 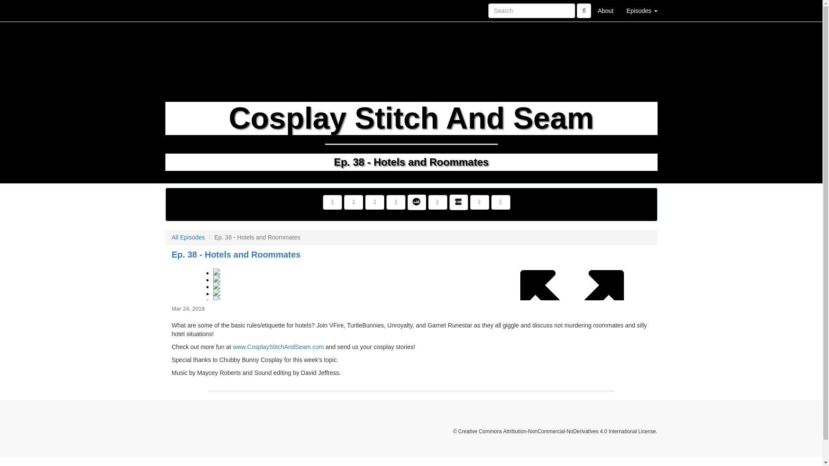 I want to click on Episodes, so click(x=642, y=10).